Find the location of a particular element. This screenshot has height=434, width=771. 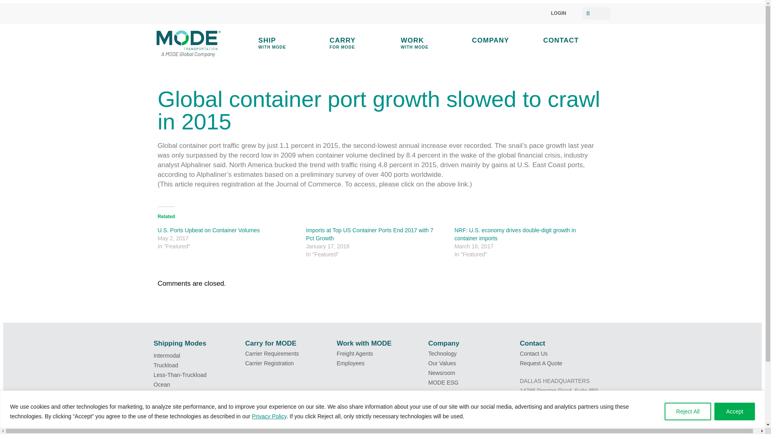

Reject All is located at coordinates (279, 416).